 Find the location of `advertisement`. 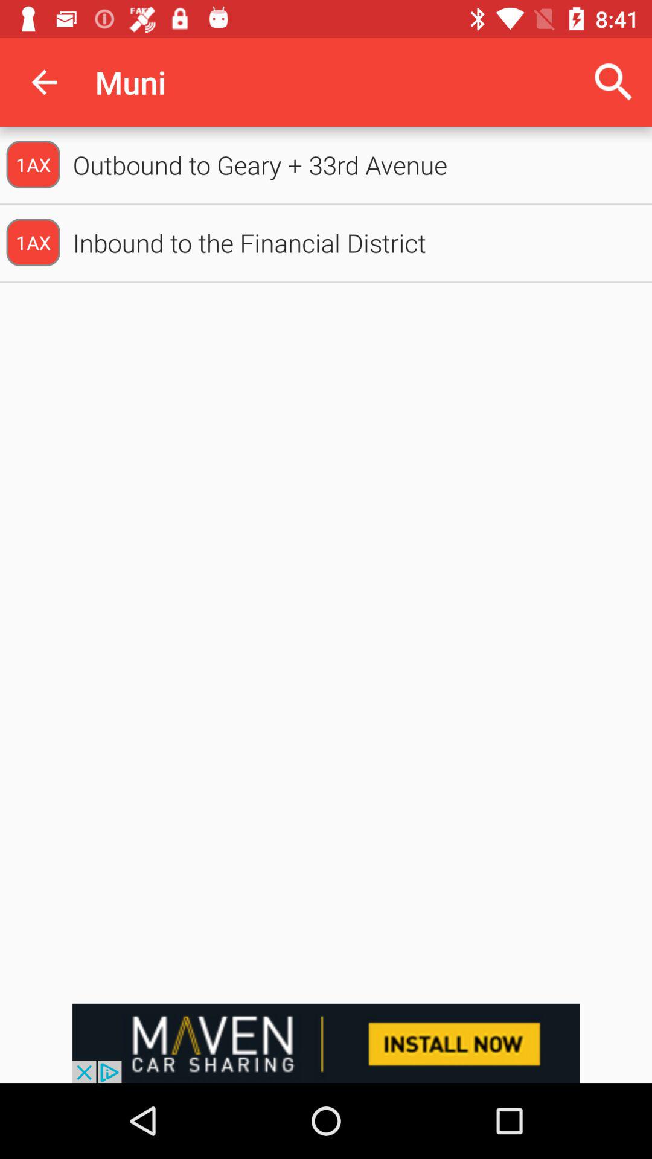

advertisement is located at coordinates (326, 1043).